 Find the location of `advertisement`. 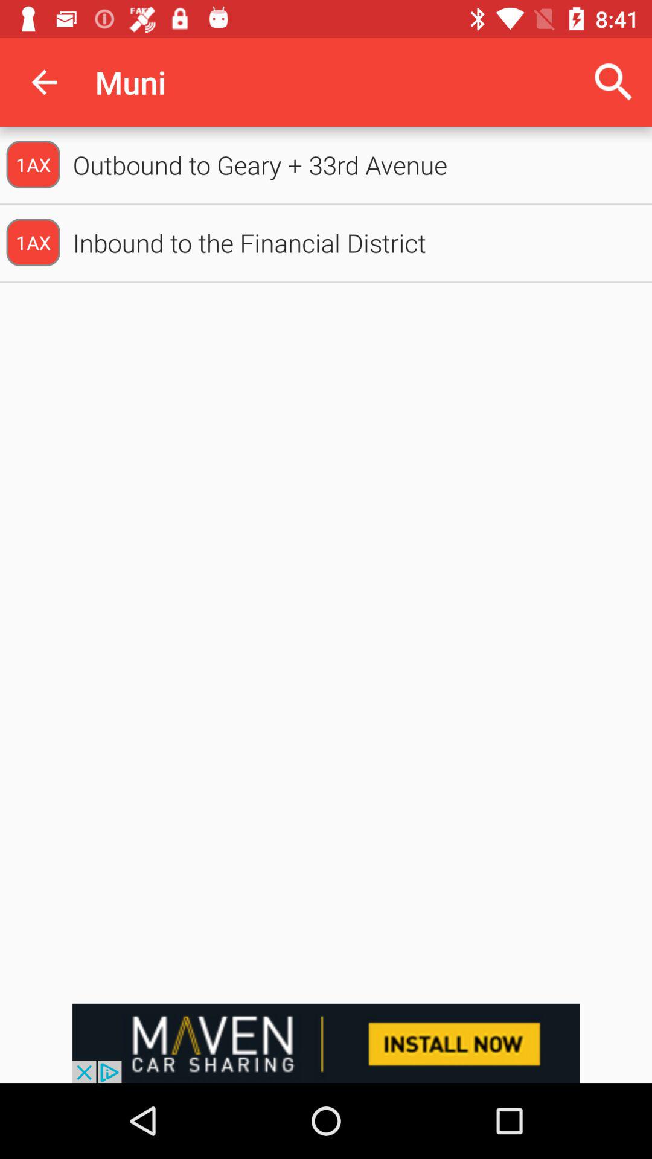

advertisement is located at coordinates (326, 1043).